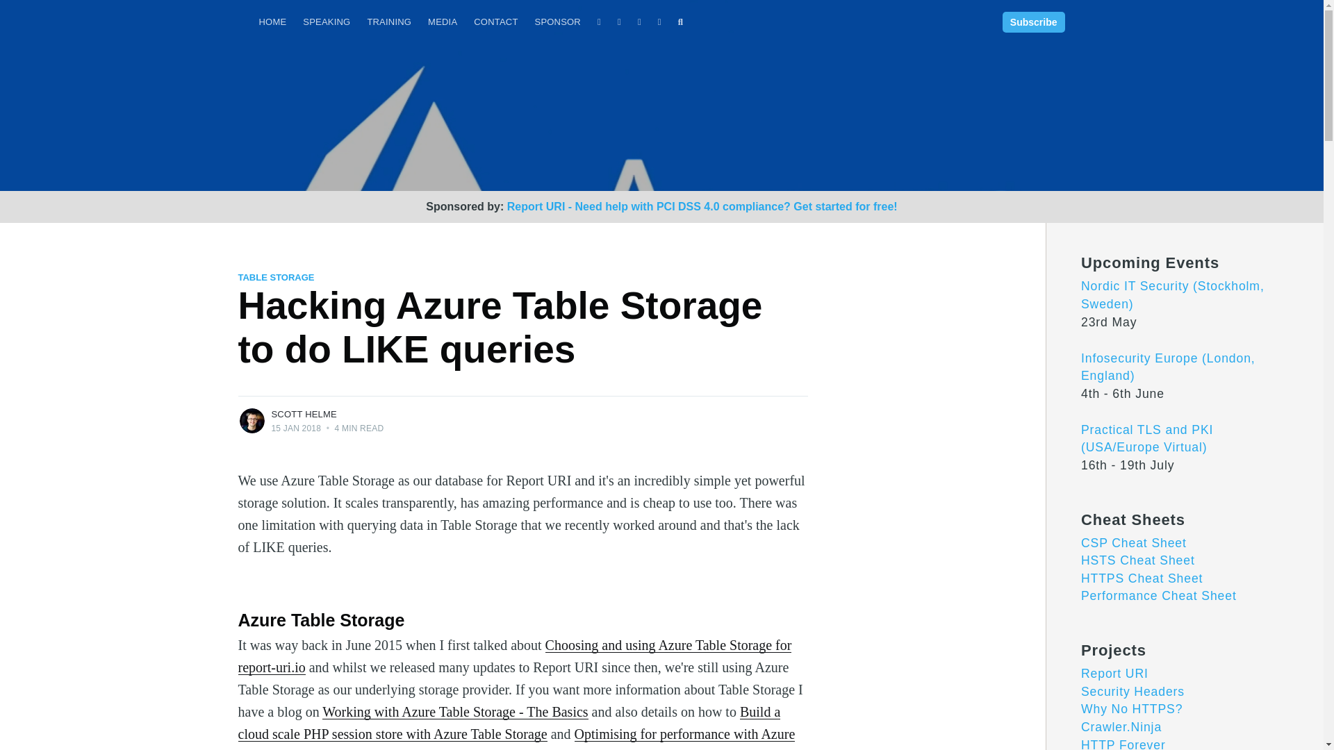 Image resolution: width=1334 pixels, height=750 pixels. I want to click on SPONSOR, so click(558, 22).